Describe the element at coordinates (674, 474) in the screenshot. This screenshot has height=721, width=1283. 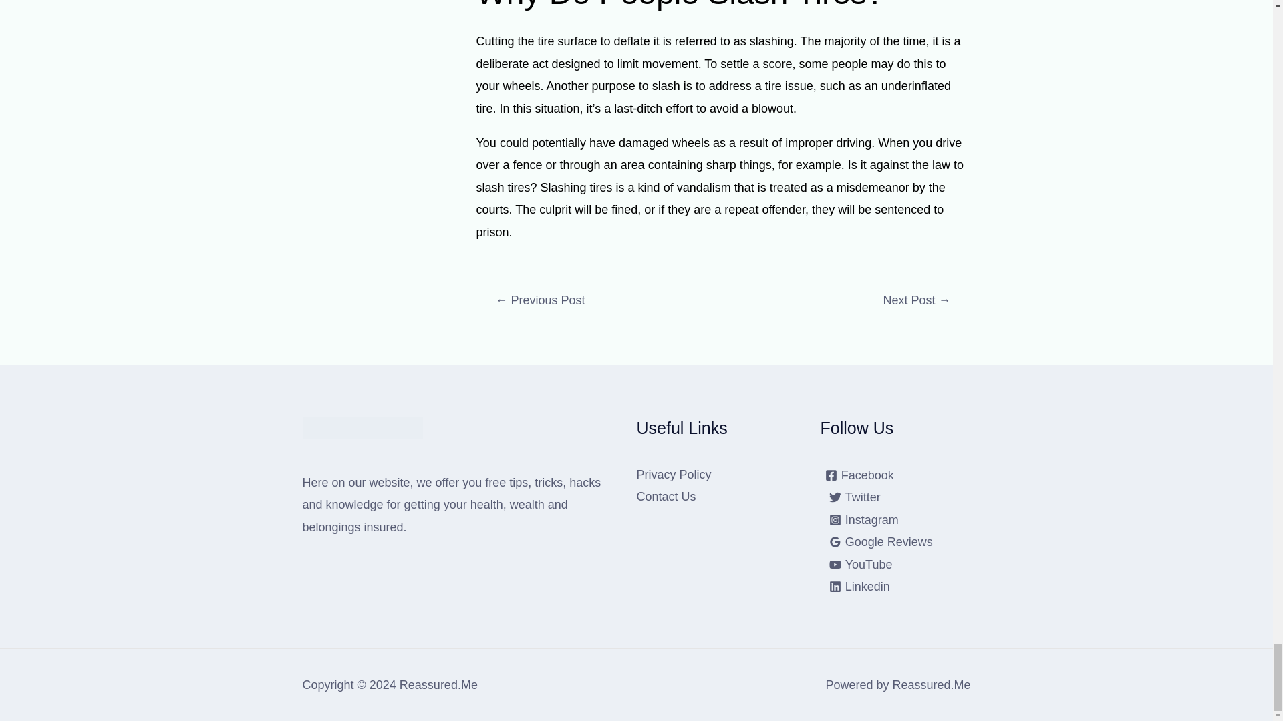
I see `Privacy Policy` at that location.